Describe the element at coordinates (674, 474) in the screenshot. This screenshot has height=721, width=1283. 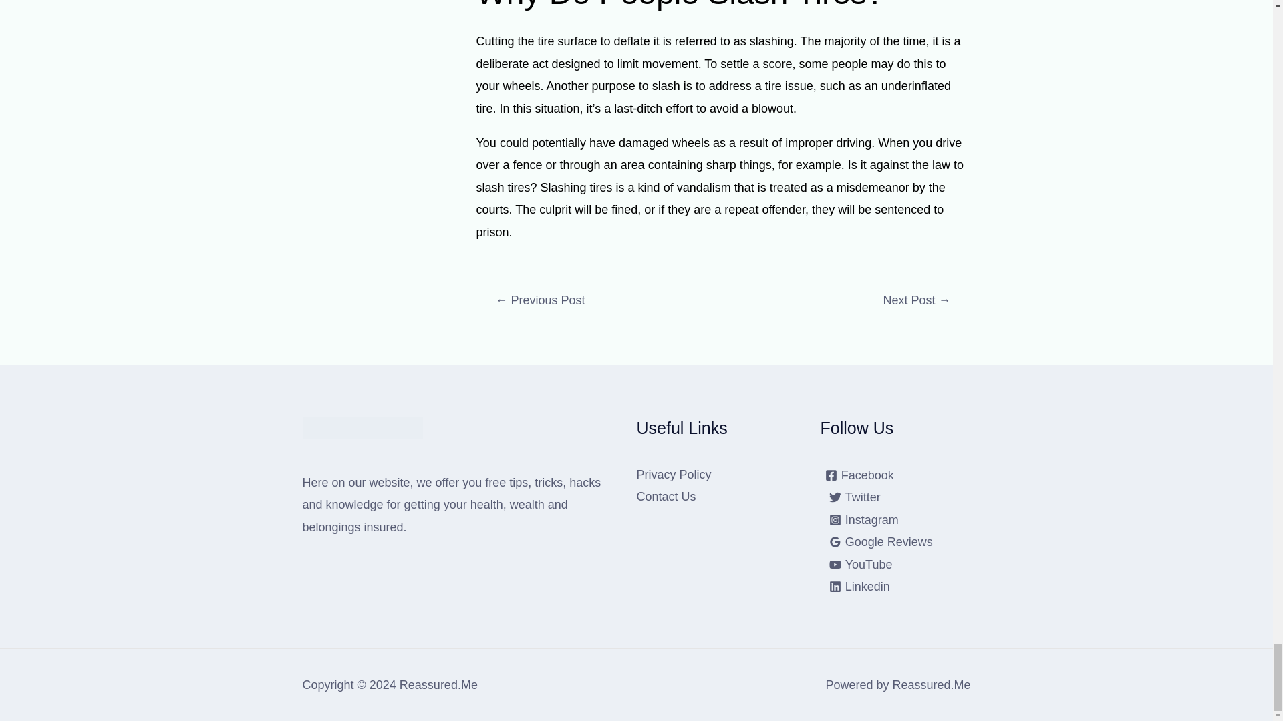
I see `Privacy Policy` at that location.